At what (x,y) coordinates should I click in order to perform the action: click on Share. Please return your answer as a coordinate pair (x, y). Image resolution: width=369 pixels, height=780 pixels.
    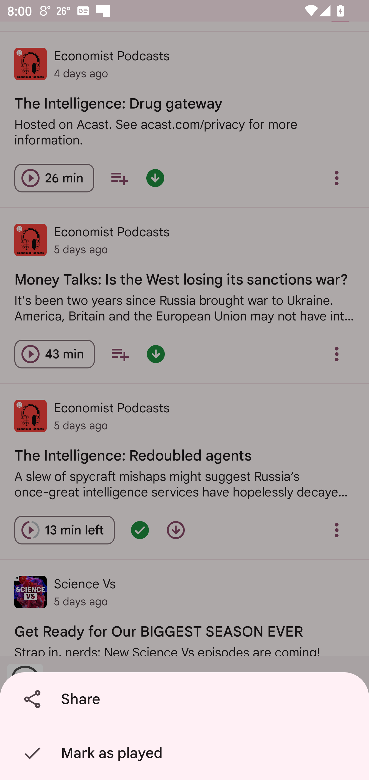
    Looking at the image, I should click on (186, 699).